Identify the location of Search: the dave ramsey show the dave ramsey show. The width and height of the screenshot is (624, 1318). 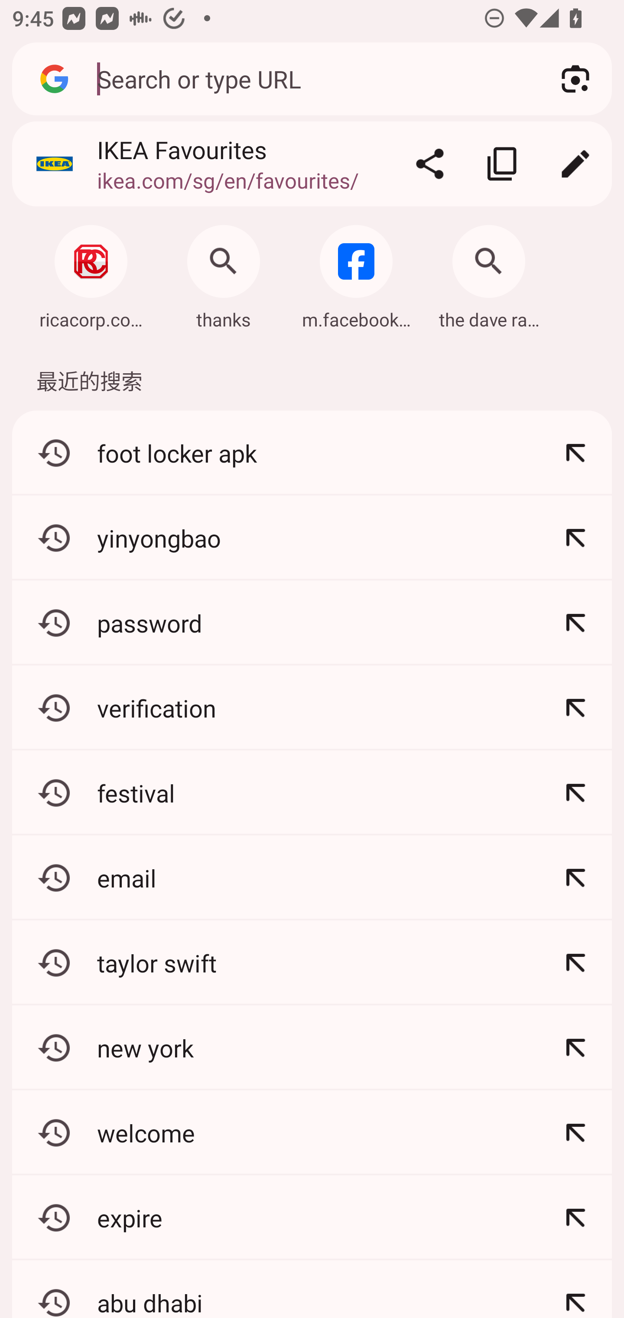
(489, 273).